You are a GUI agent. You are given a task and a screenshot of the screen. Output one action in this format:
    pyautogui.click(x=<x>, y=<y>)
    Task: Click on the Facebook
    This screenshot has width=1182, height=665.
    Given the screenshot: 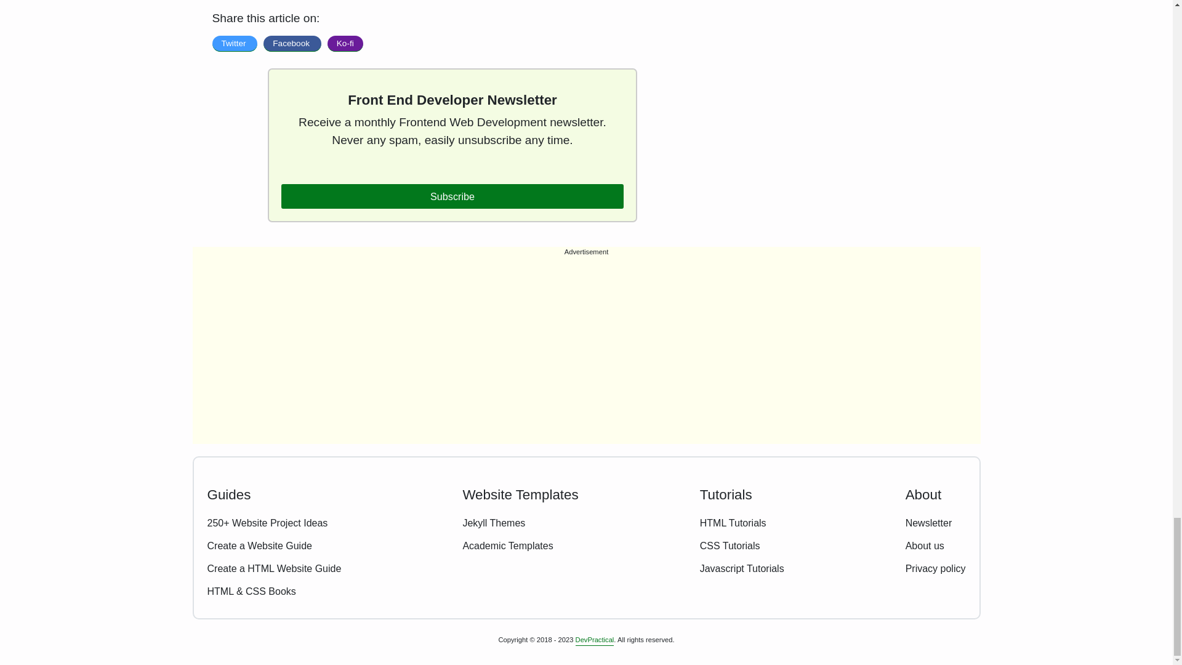 What is the action you would take?
    pyautogui.click(x=292, y=44)
    